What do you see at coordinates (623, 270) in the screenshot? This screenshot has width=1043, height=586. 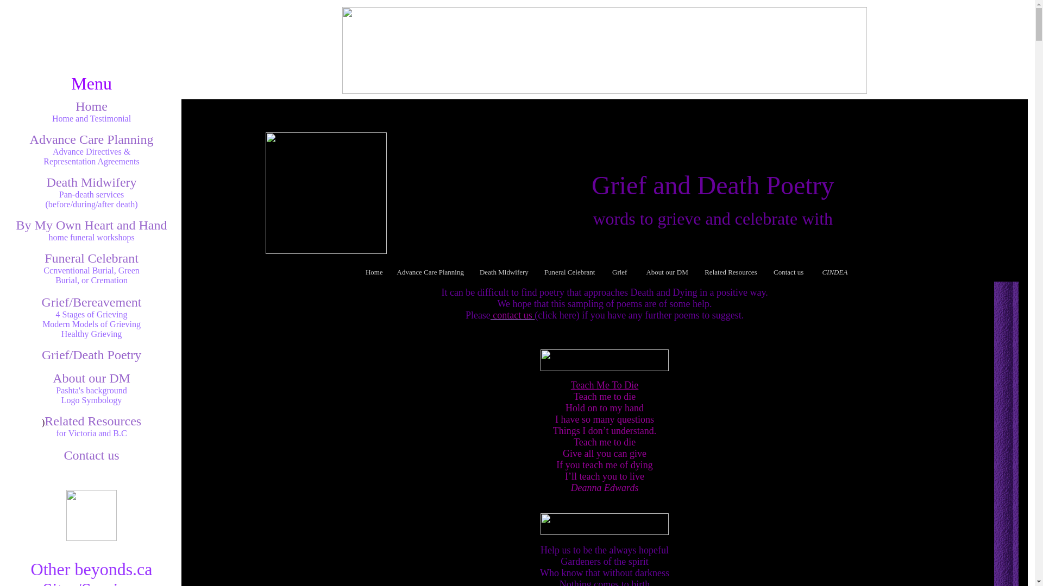 I see `Grief   ` at bounding box center [623, 270].